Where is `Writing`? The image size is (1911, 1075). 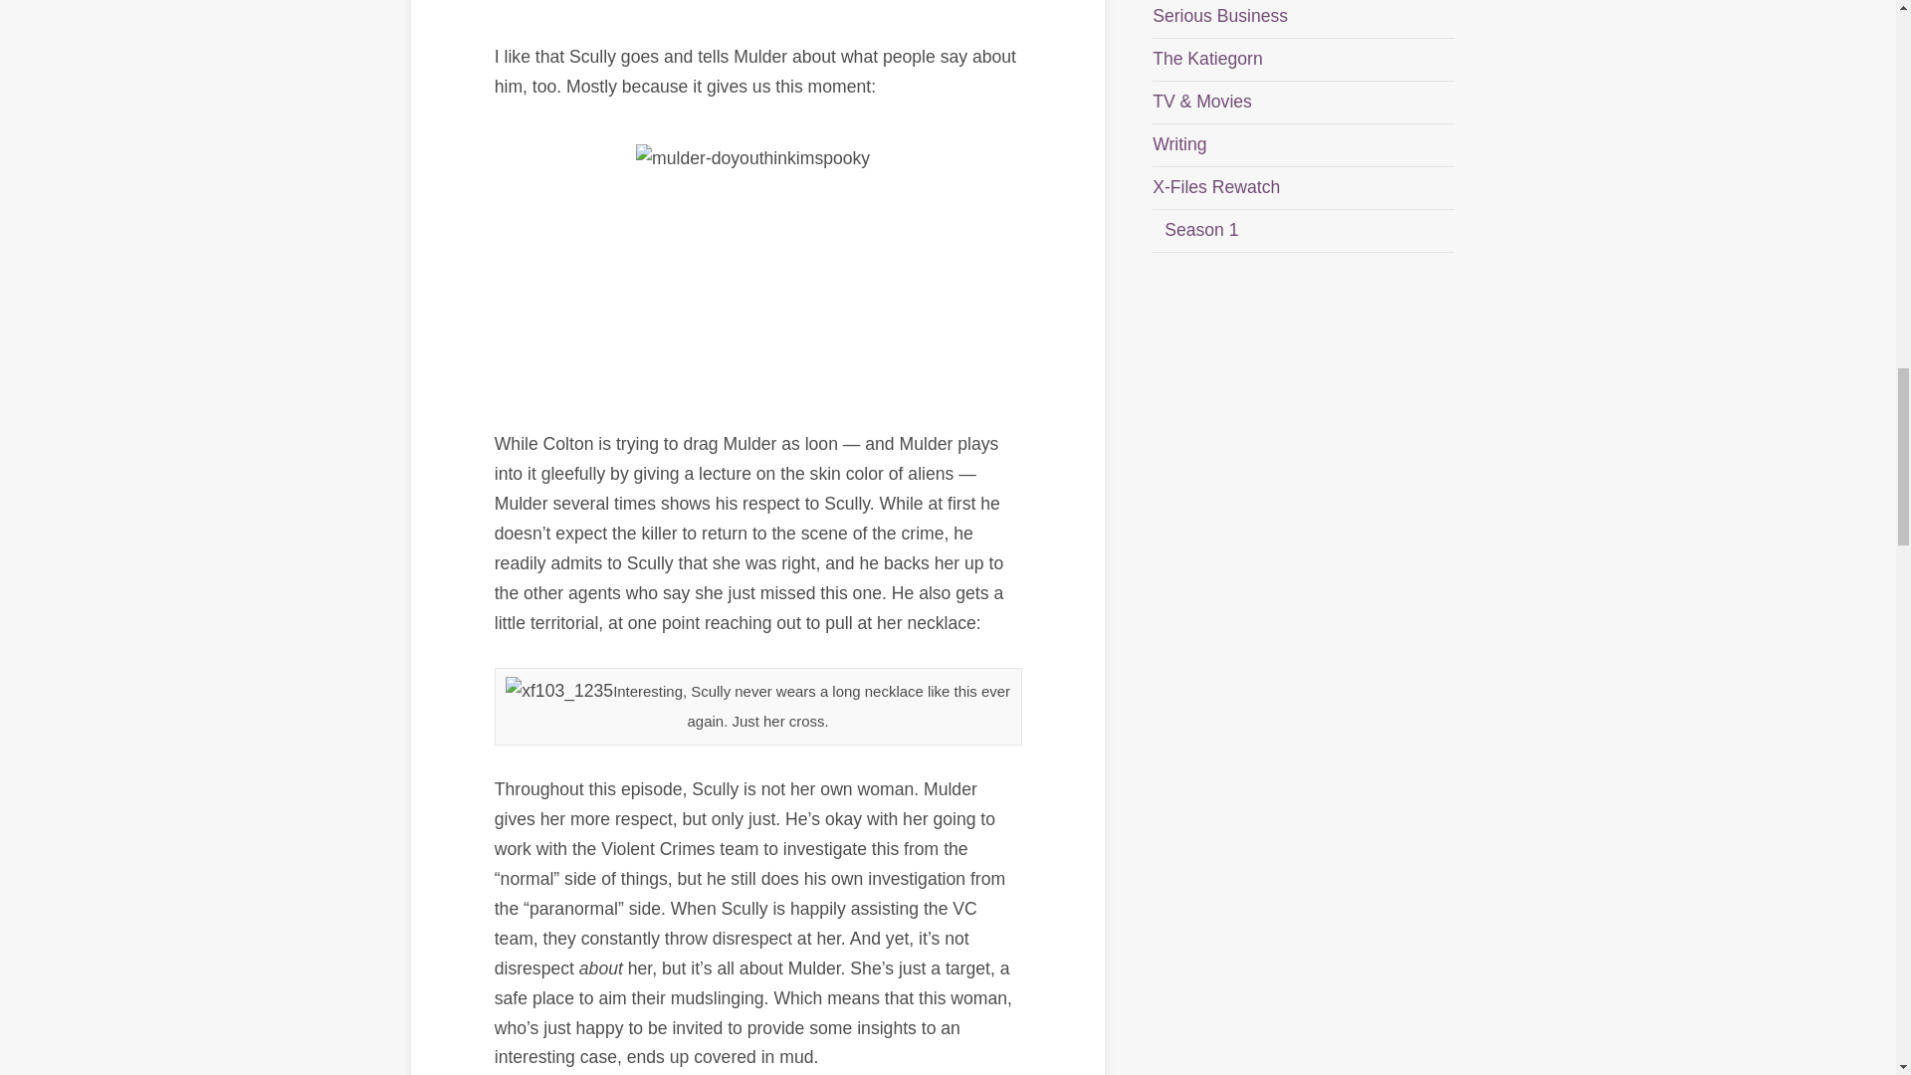
Writing is located at coordinates (1178, 144).